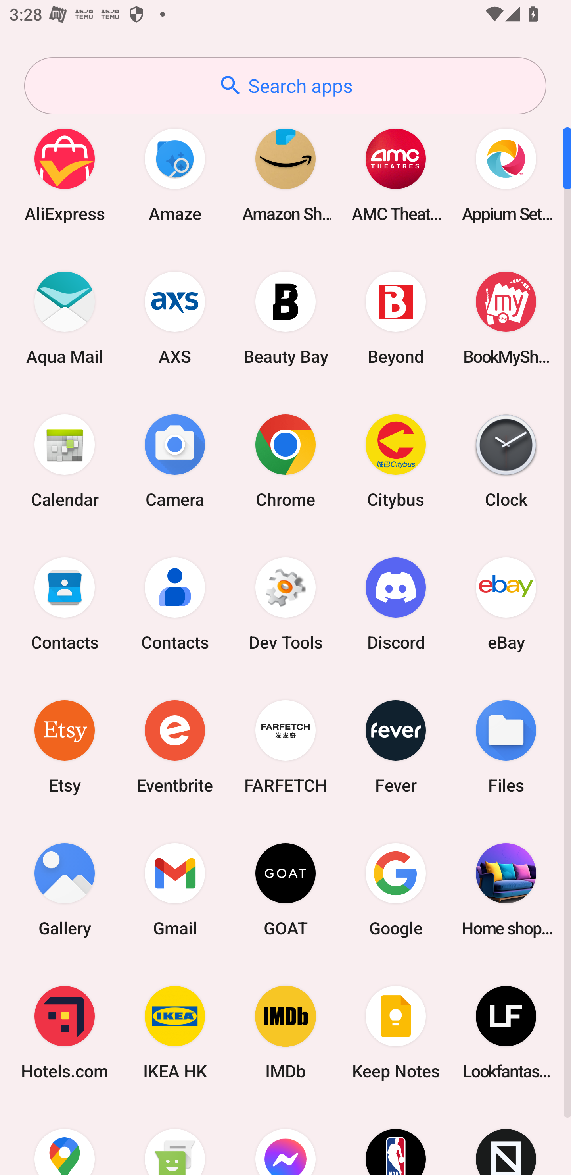 The image size is (571, 1175). What do you see at coordinates (175, 1033) in the screenshot?
I see `IKEA HK` at bounding box center [175, 1033].